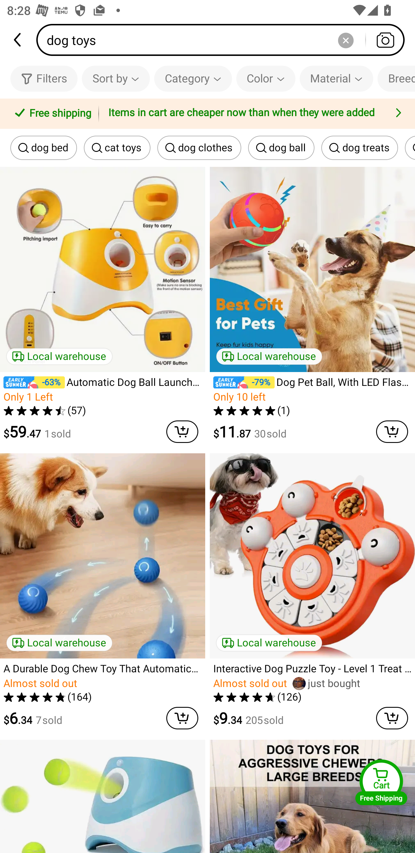  What do you see at coordinates (381, 782) in the screenshot?
I see `Cart Free Shipping Cart` at bounding box center [381, 782].